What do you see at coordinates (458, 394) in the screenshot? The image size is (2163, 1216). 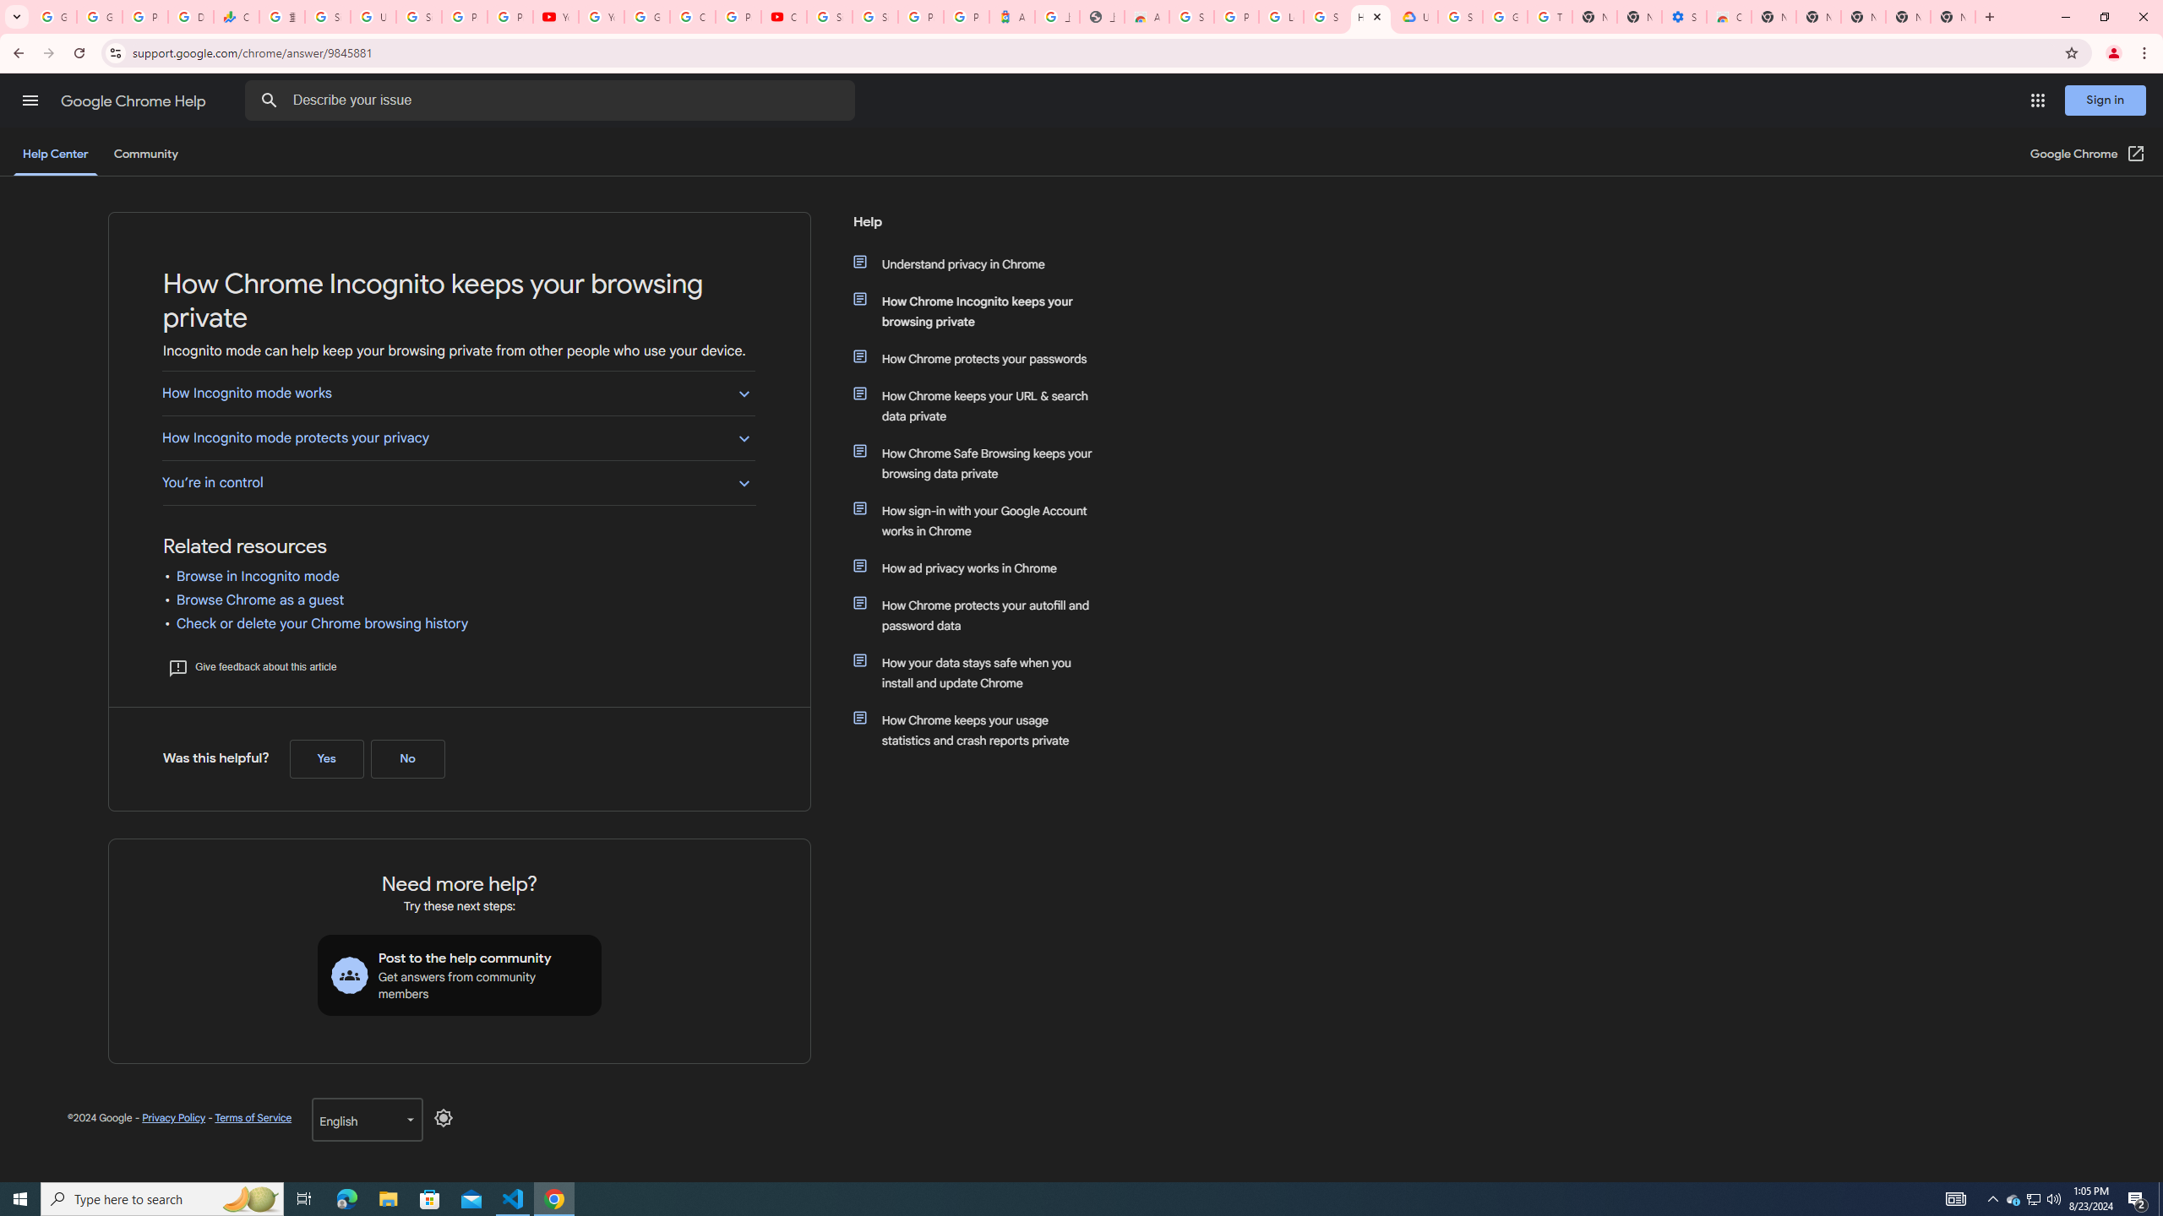 I see `How Incognito mode works` at bounding box center [458, 394].